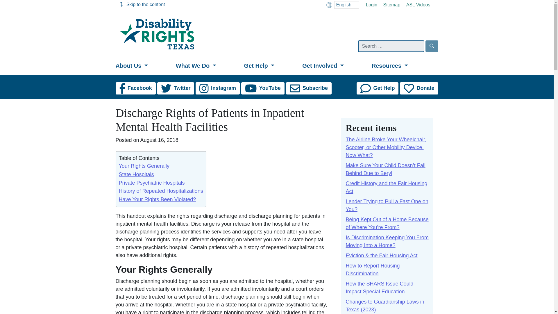  Describe the element at coordinates (334, 66) in the screenshot. I see `Get Involved` at that location.